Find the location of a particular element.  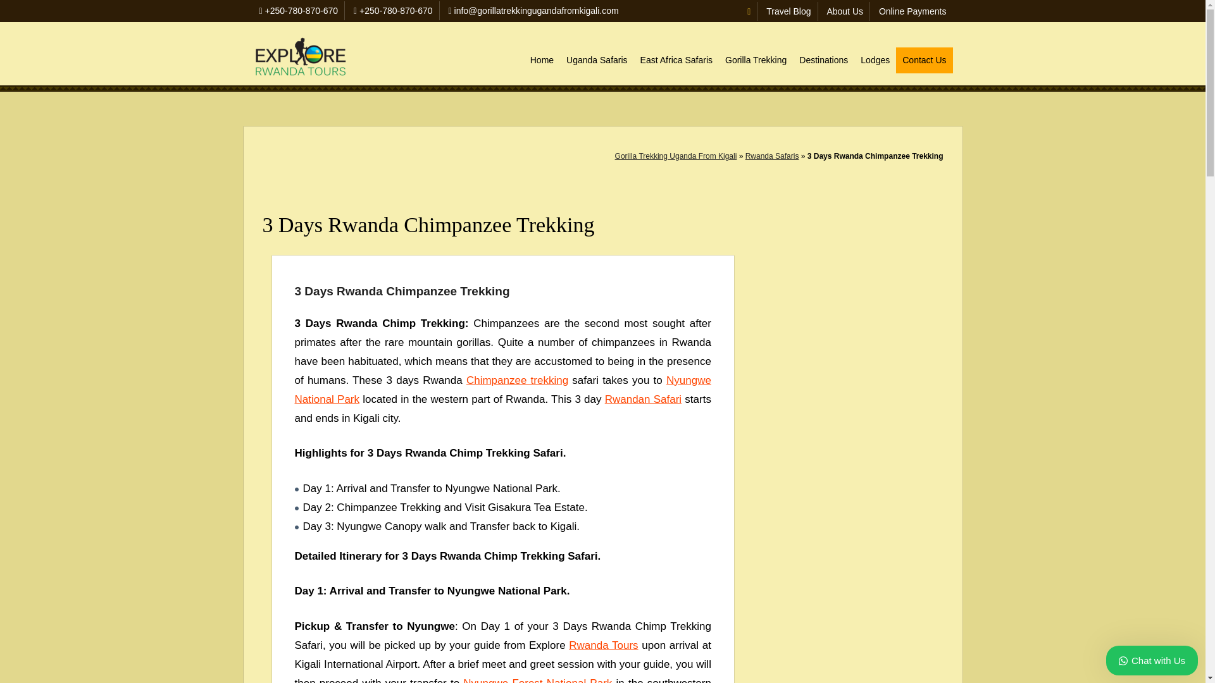

Rwandan Safari is located at coordinates (643, 400).